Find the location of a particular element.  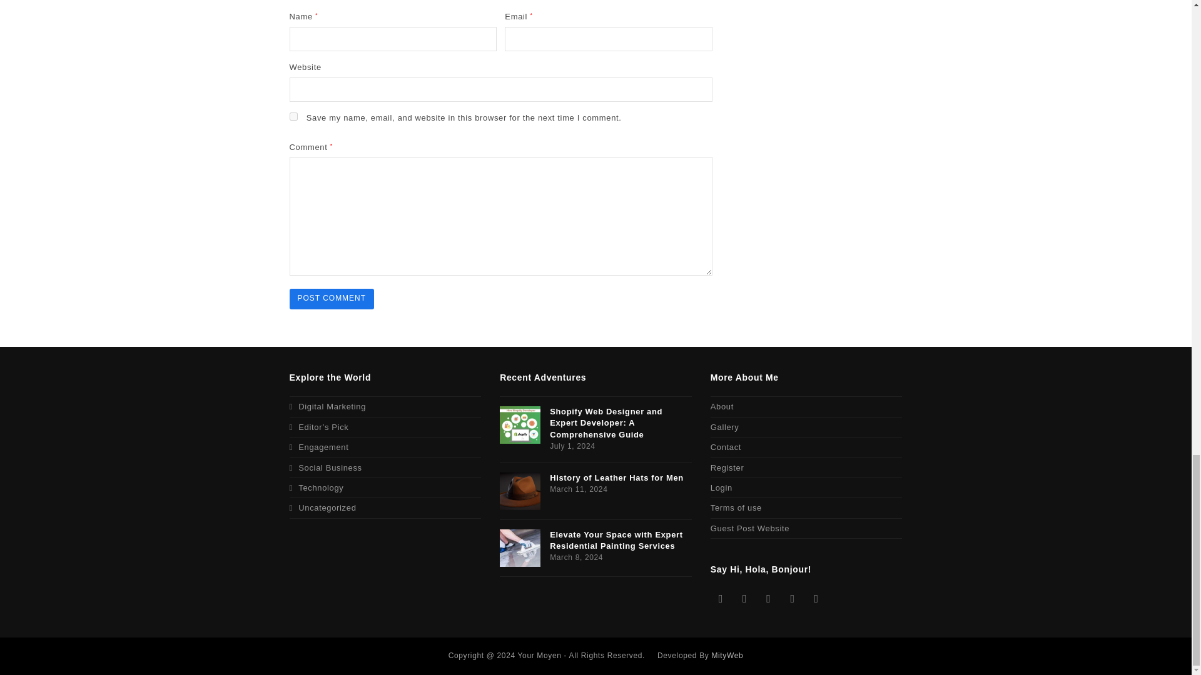

Post Comment is located at coordinates (332, 299).